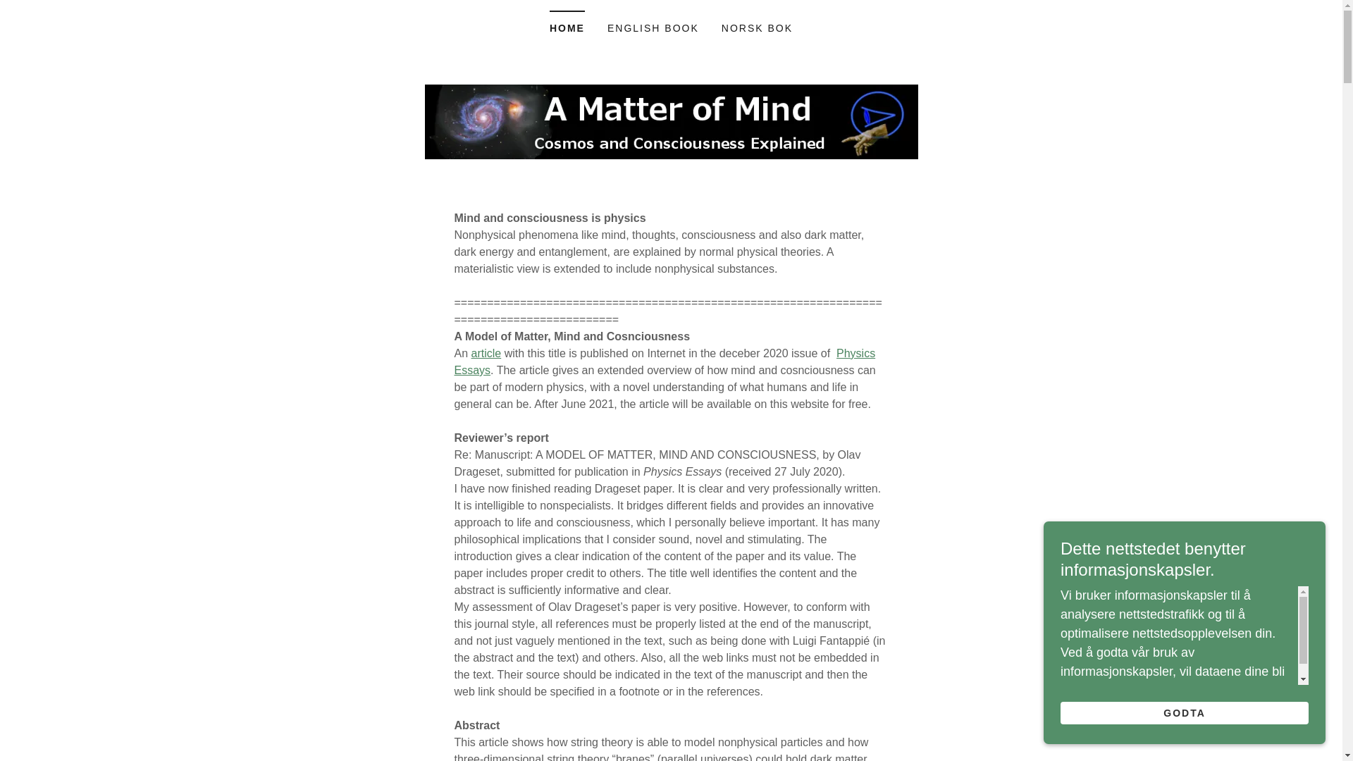  Describe the element at coordinates (757, 28) in the screenshot. I see `NORSK BOK` at that location.